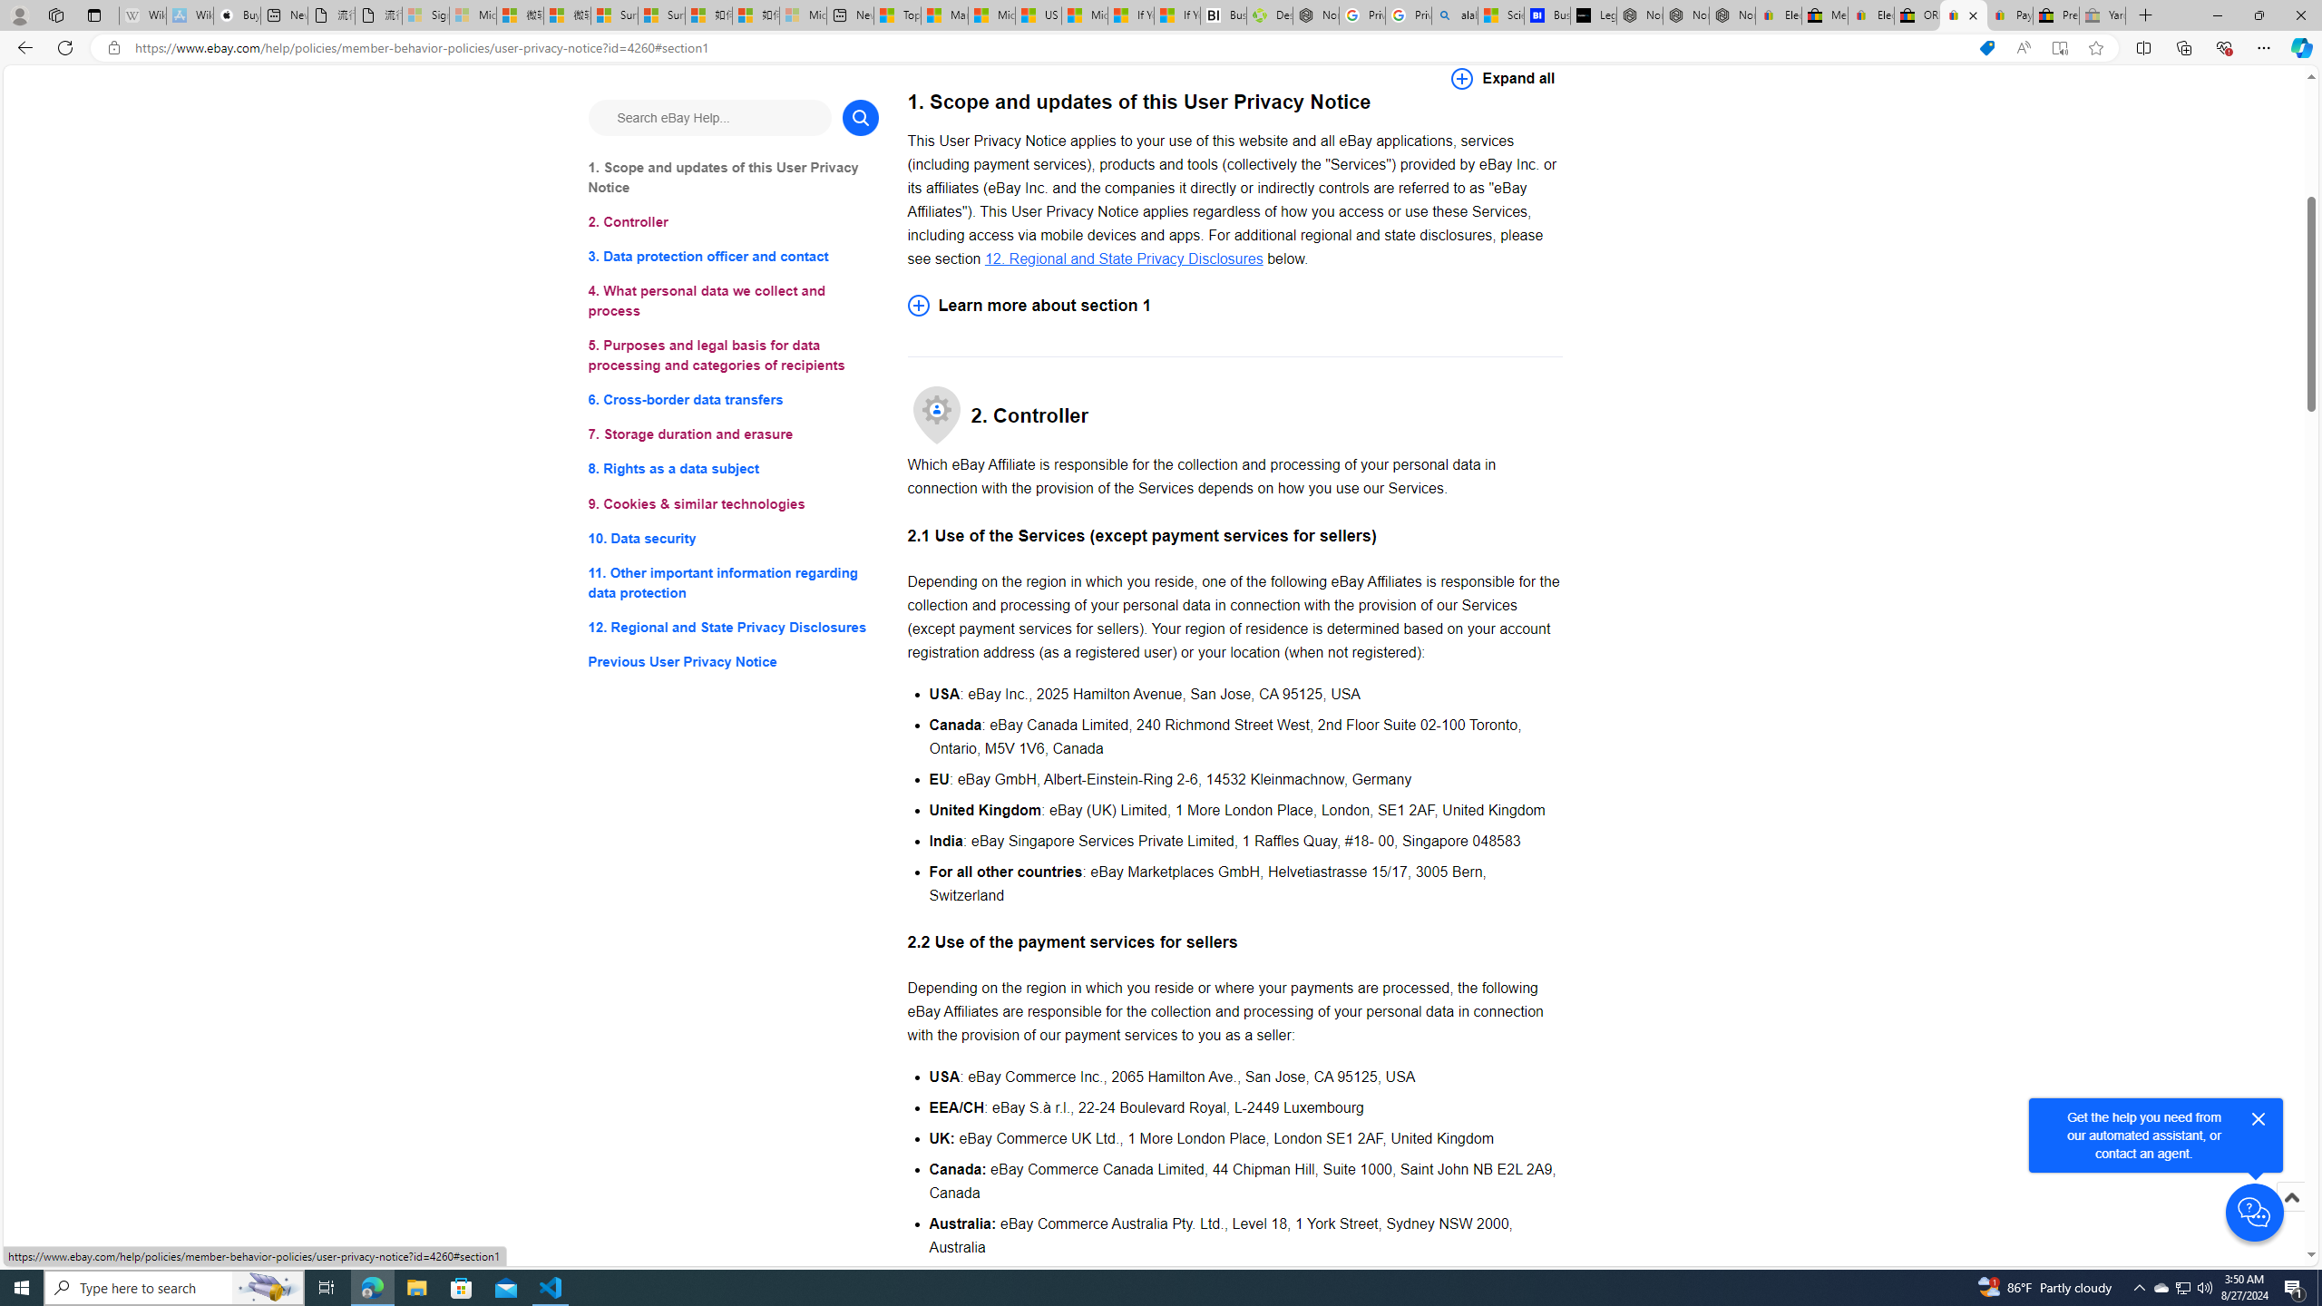 Image resolution: width=2322 pixels, height=1306 pixels. Describe the element at coordinates (1503, 78) in the screenshot. I see `Expand all` at that location.